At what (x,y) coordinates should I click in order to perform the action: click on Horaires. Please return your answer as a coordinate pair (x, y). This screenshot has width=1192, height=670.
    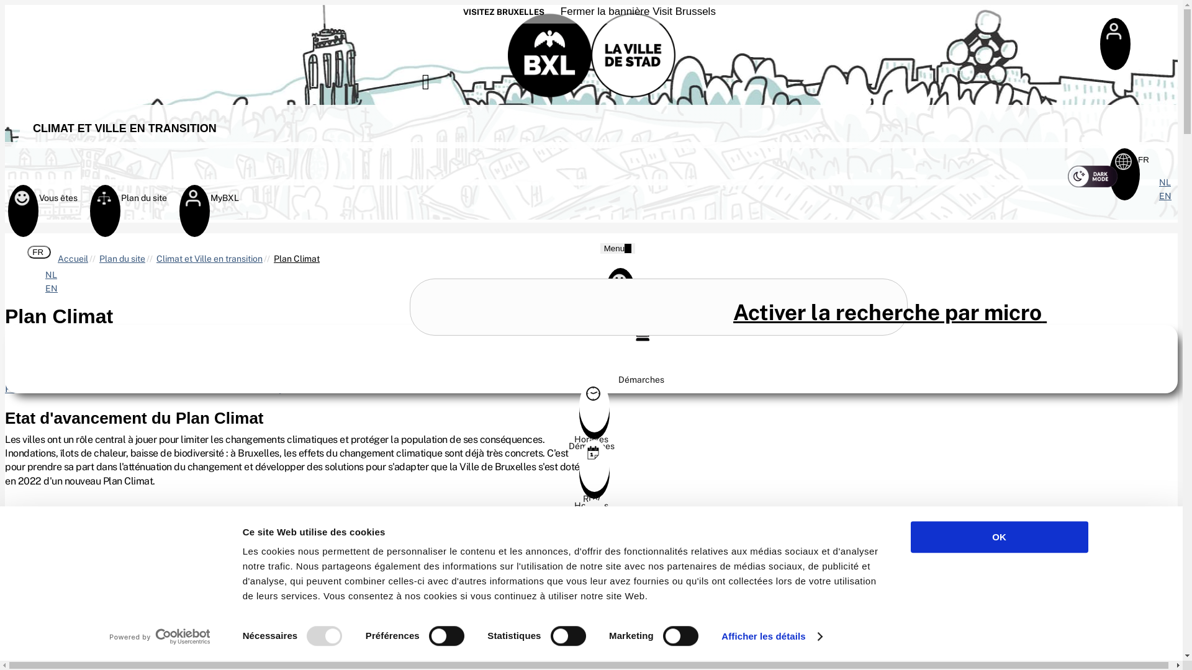
    Looking at the image, I should click on (591, 434).